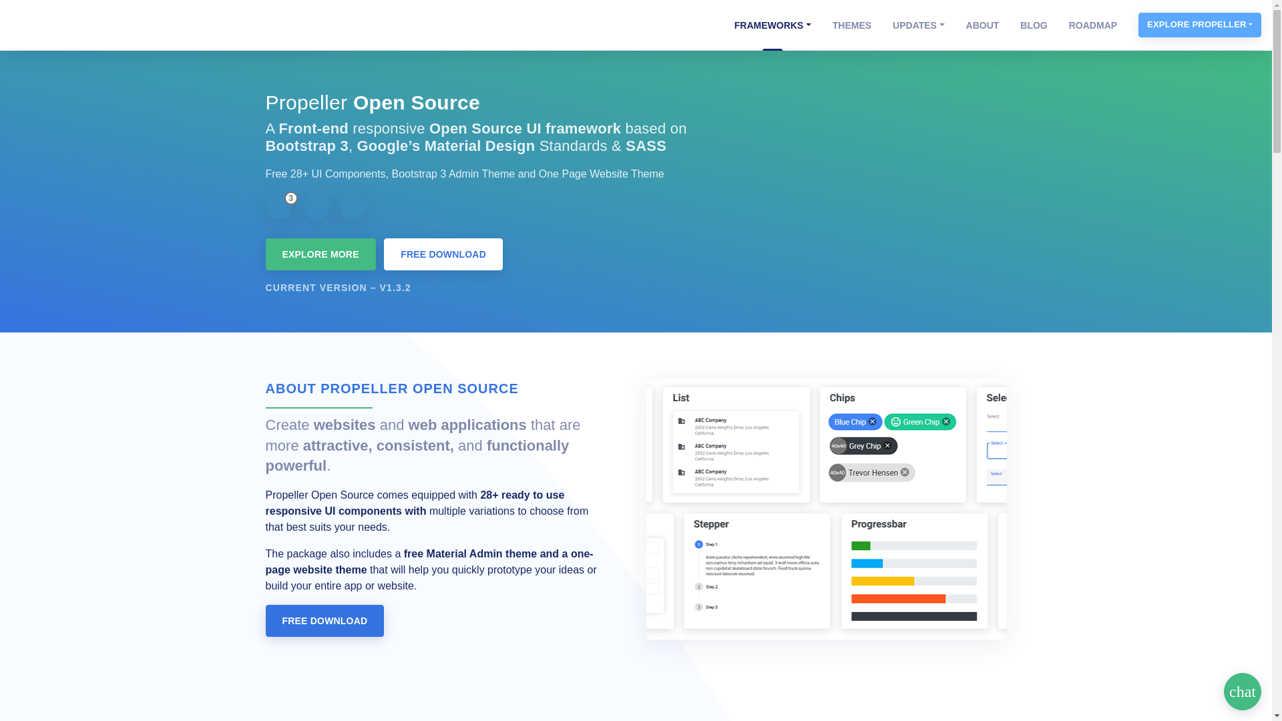  Describe the element at coordinates (1093, 25) in the screenshot. I see `Roadmap` at that location.